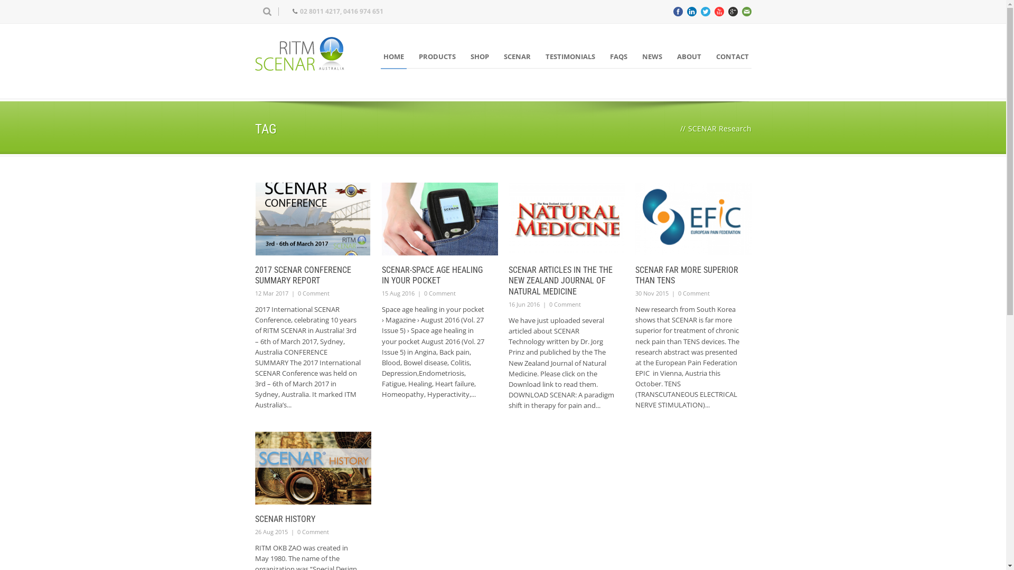  I want to click on 0 Comment, so click(565, 304).